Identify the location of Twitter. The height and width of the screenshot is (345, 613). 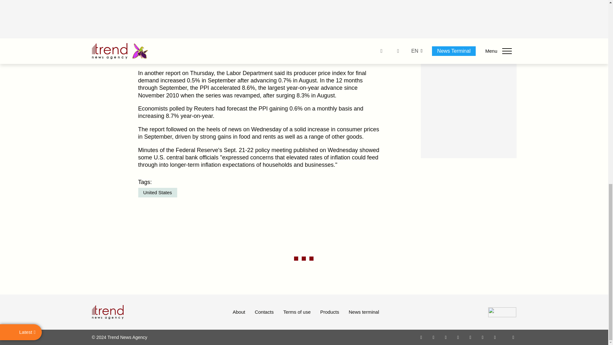
(446, 337).